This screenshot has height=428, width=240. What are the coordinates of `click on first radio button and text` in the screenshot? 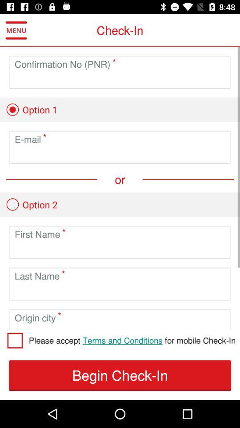 It's located at (31, 109).